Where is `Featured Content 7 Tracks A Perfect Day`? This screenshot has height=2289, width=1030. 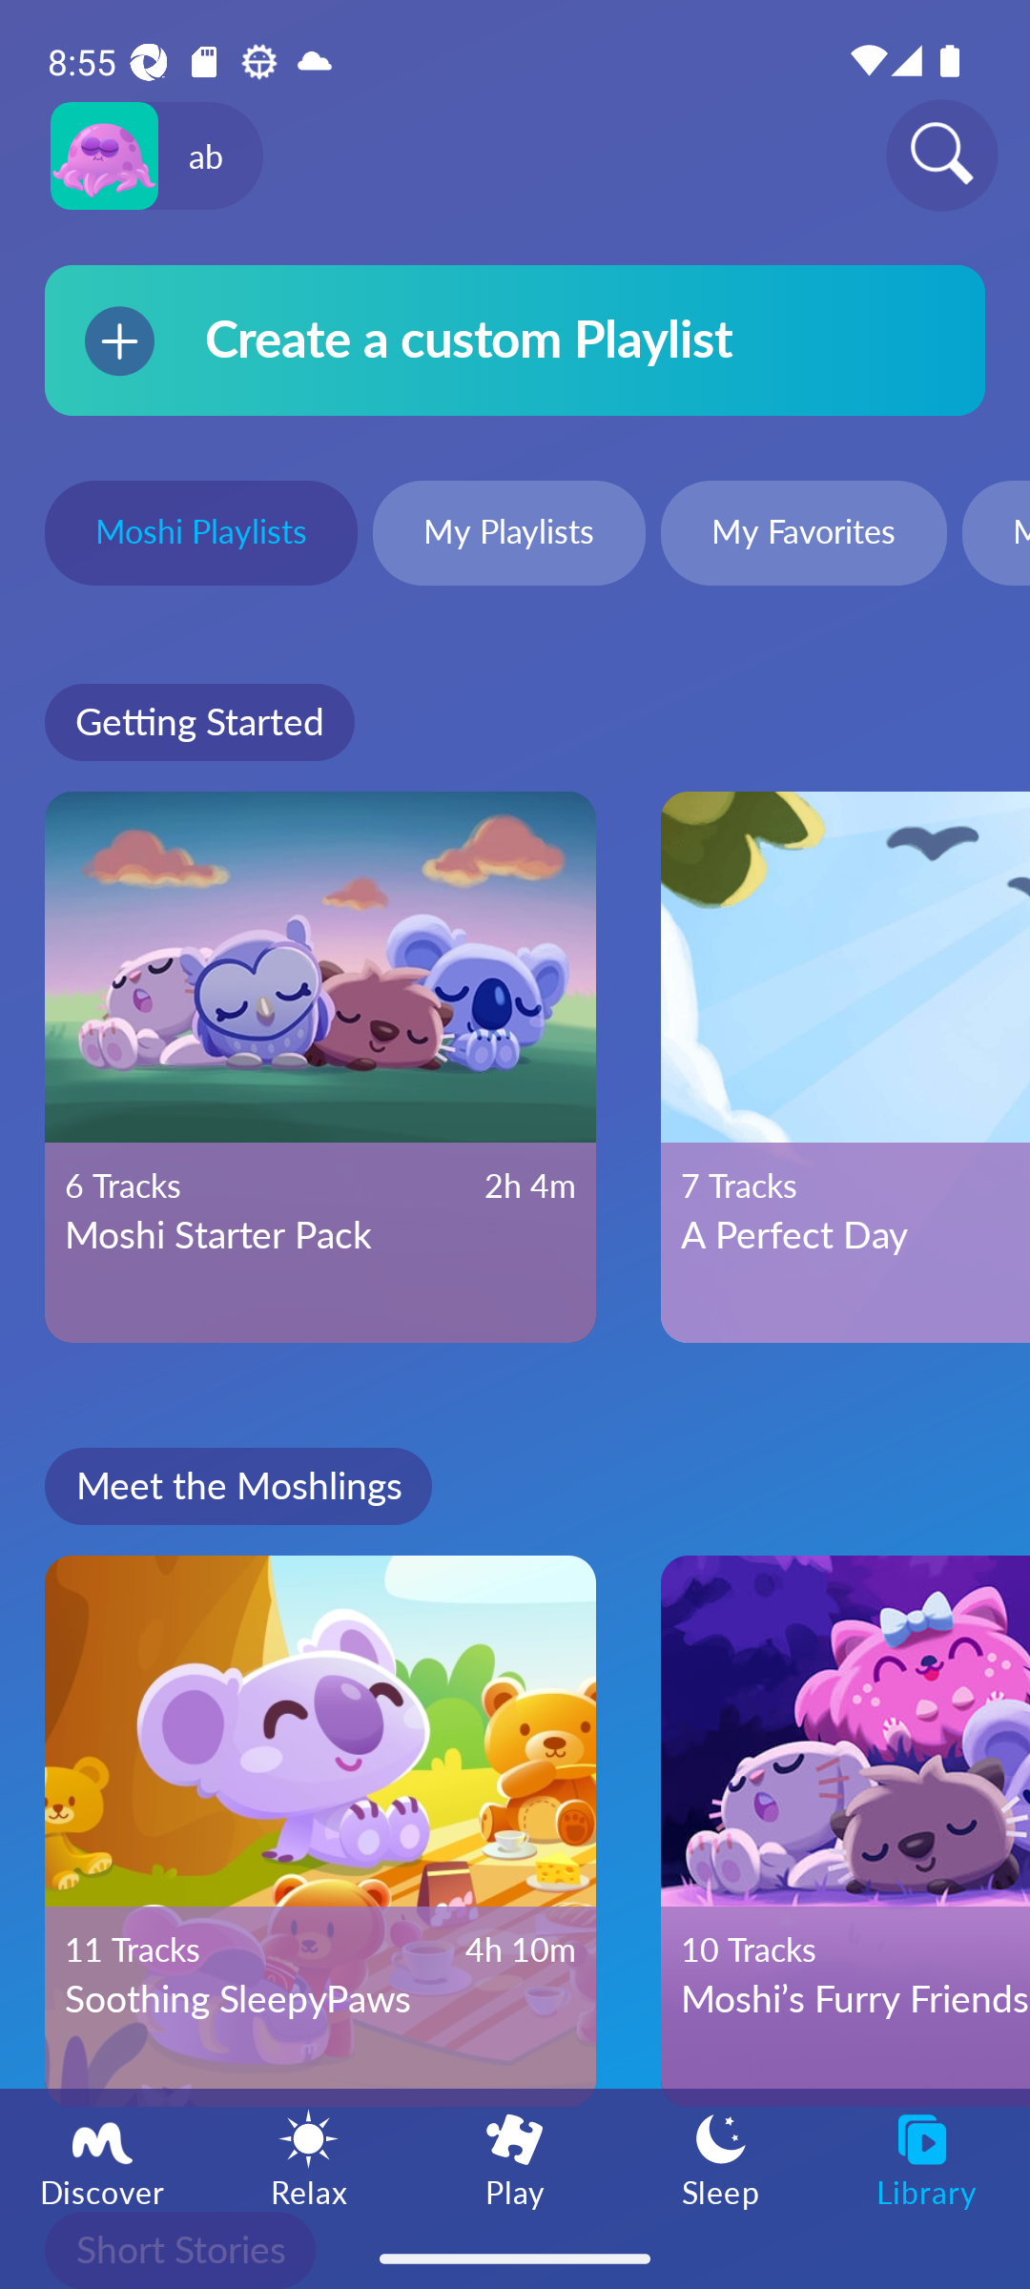
Featured Content 7 Tracks A Perfect Day is located at coordinates (845, 1067).